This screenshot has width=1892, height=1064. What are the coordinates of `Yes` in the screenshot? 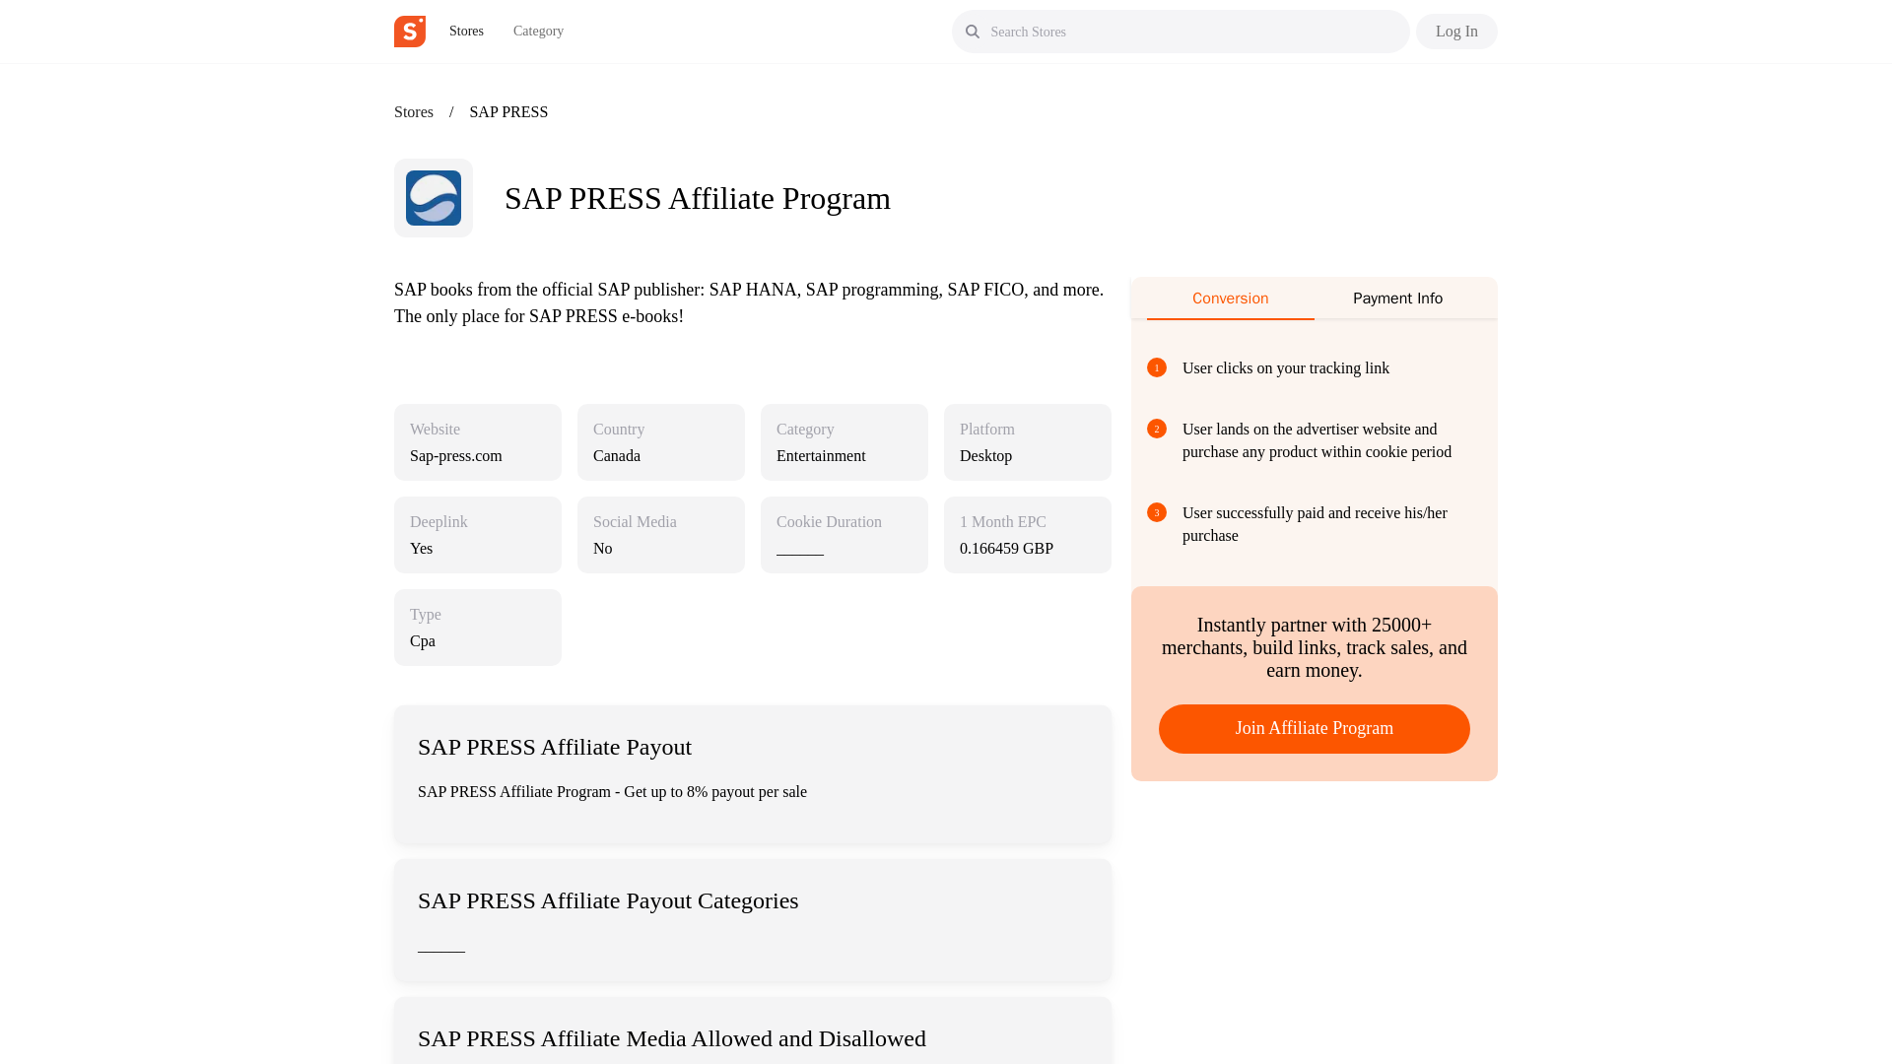 It's located at (478, 548).